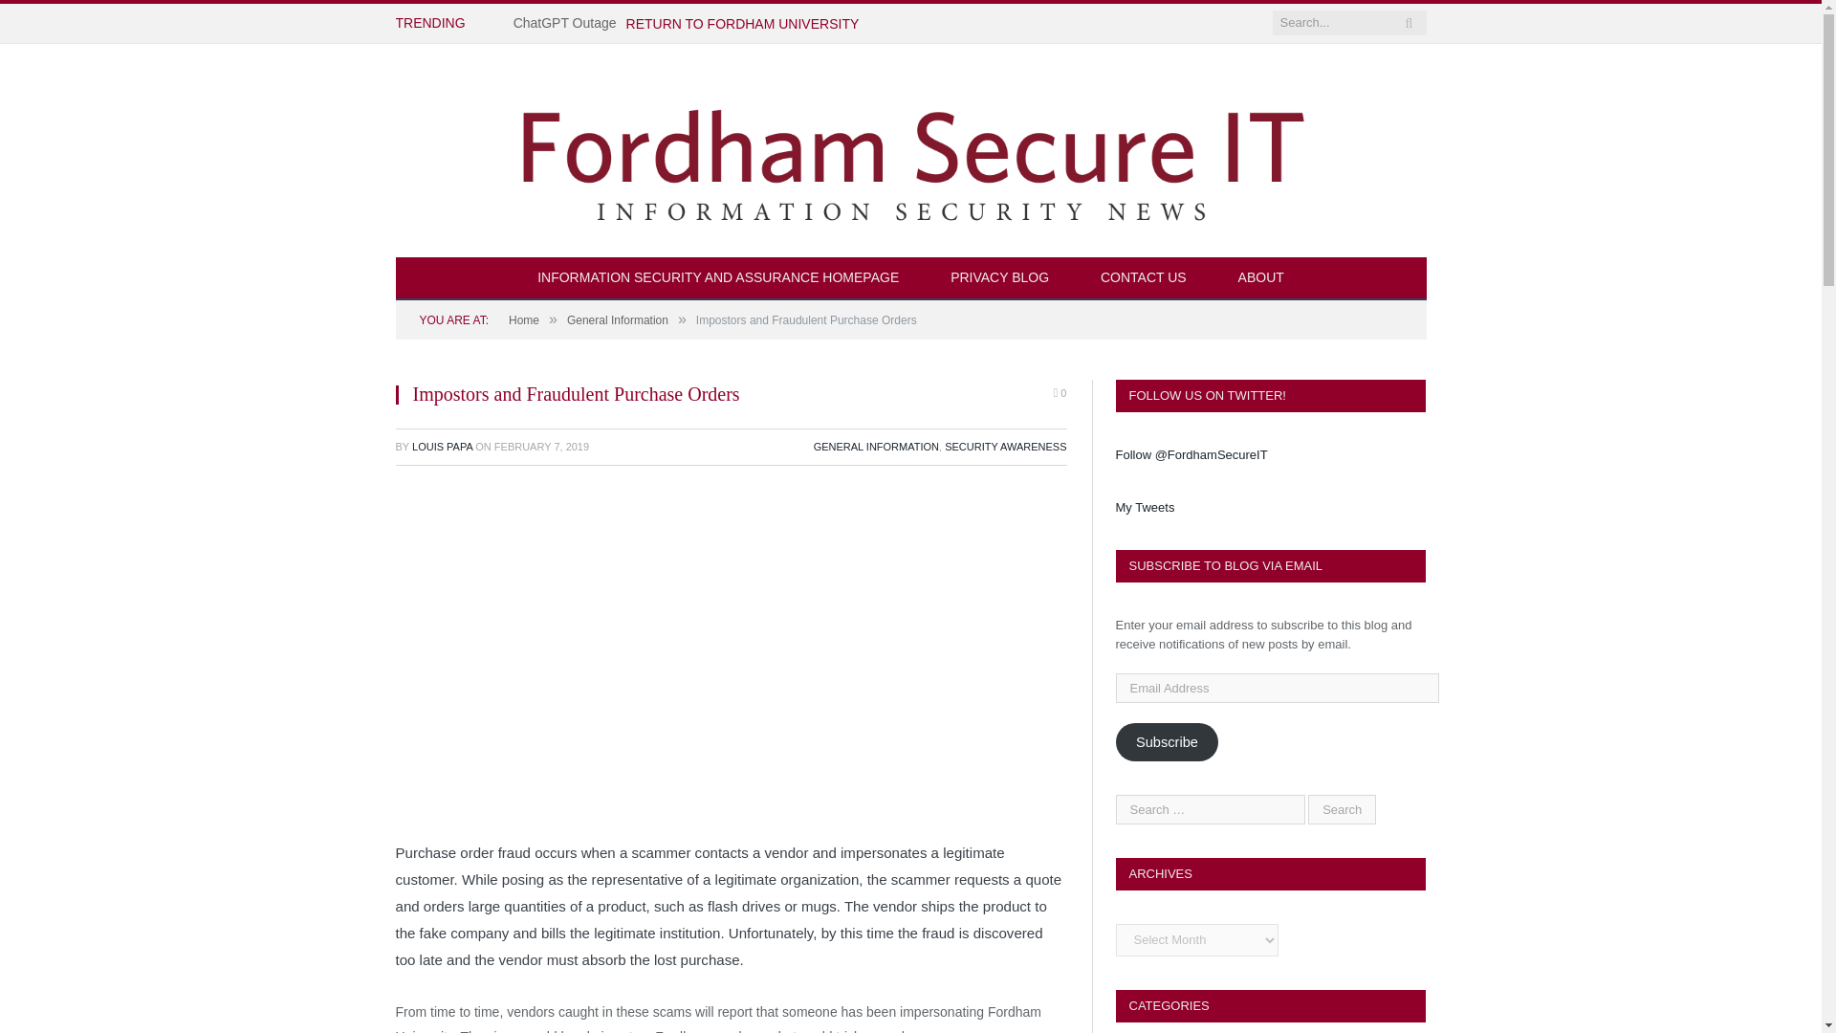 The height and width of the screenshot is (1033, 1836). Describe the element at coordinates (718, 278) in the screenshot. I see `INFORMATION SECURITY AND ASSURANCE HOMEPAGE` at that location.